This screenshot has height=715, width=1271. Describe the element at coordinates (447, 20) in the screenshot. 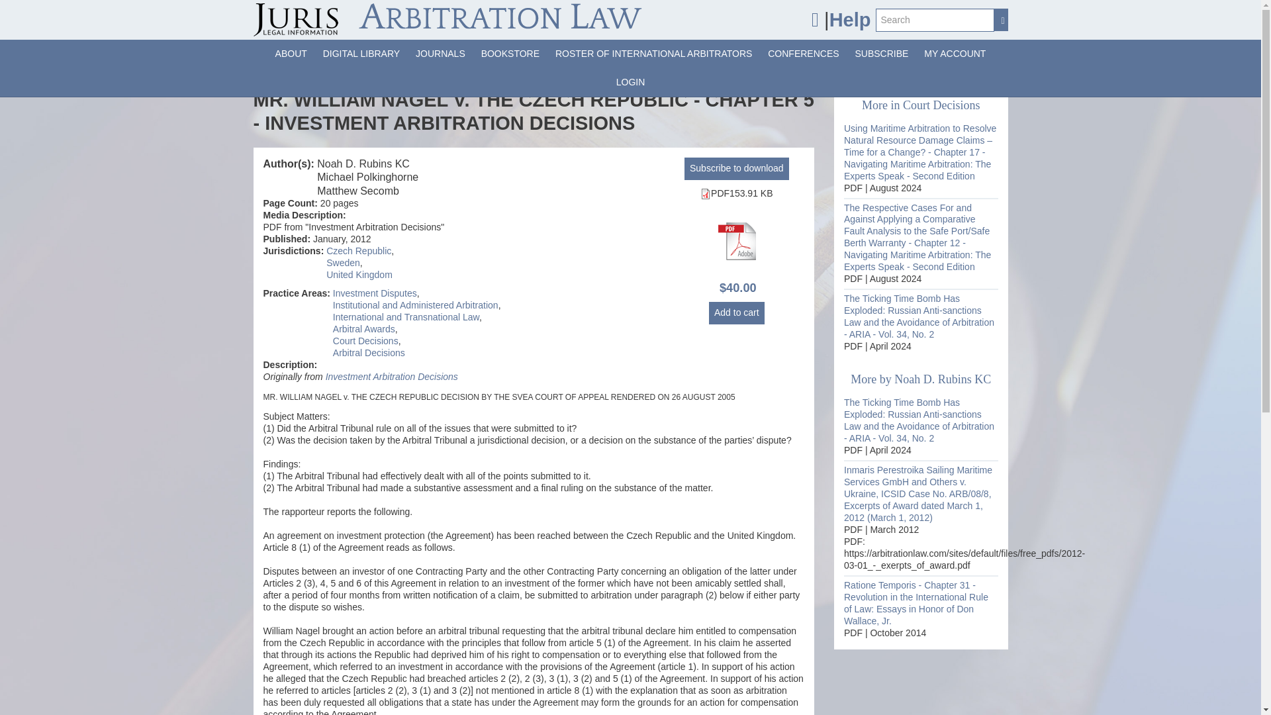

I see `Home` at that location.